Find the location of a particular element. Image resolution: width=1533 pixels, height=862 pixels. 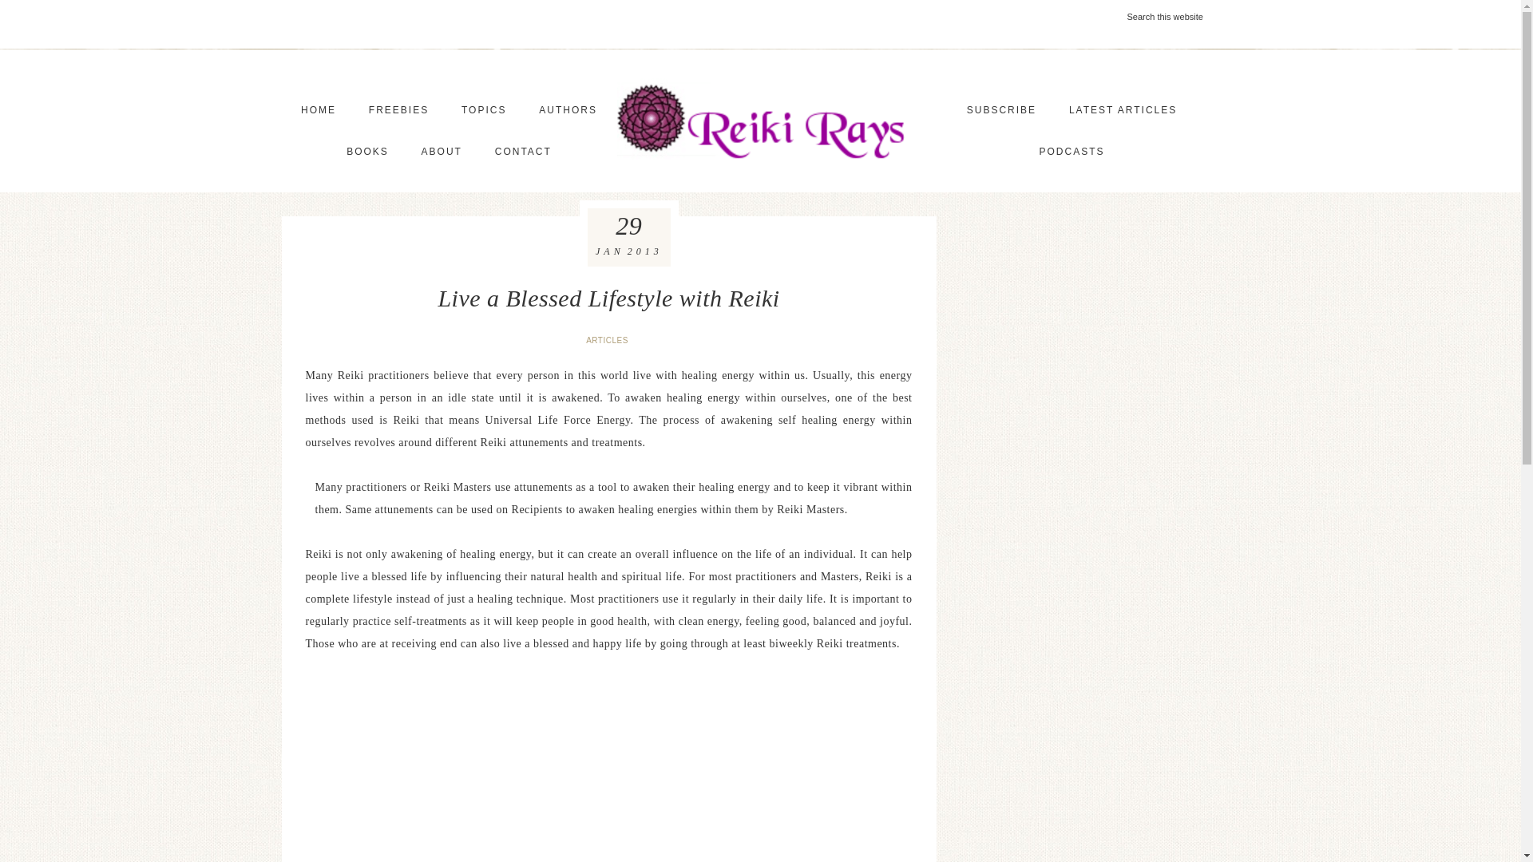

SUBSCRIBE is located at coordinates (1001, 110).